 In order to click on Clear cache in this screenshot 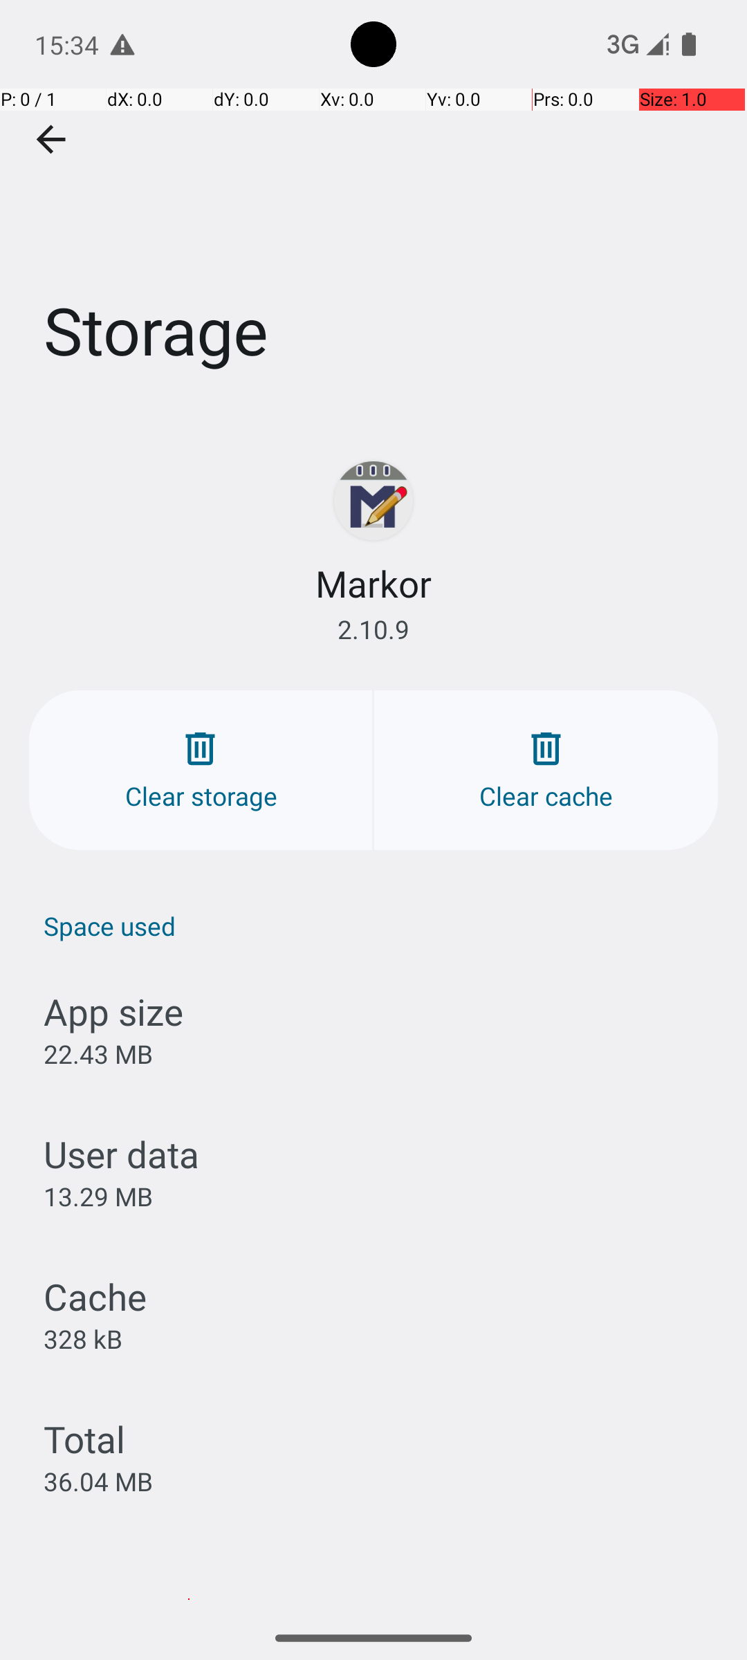, I will do `click(546, 771)`.